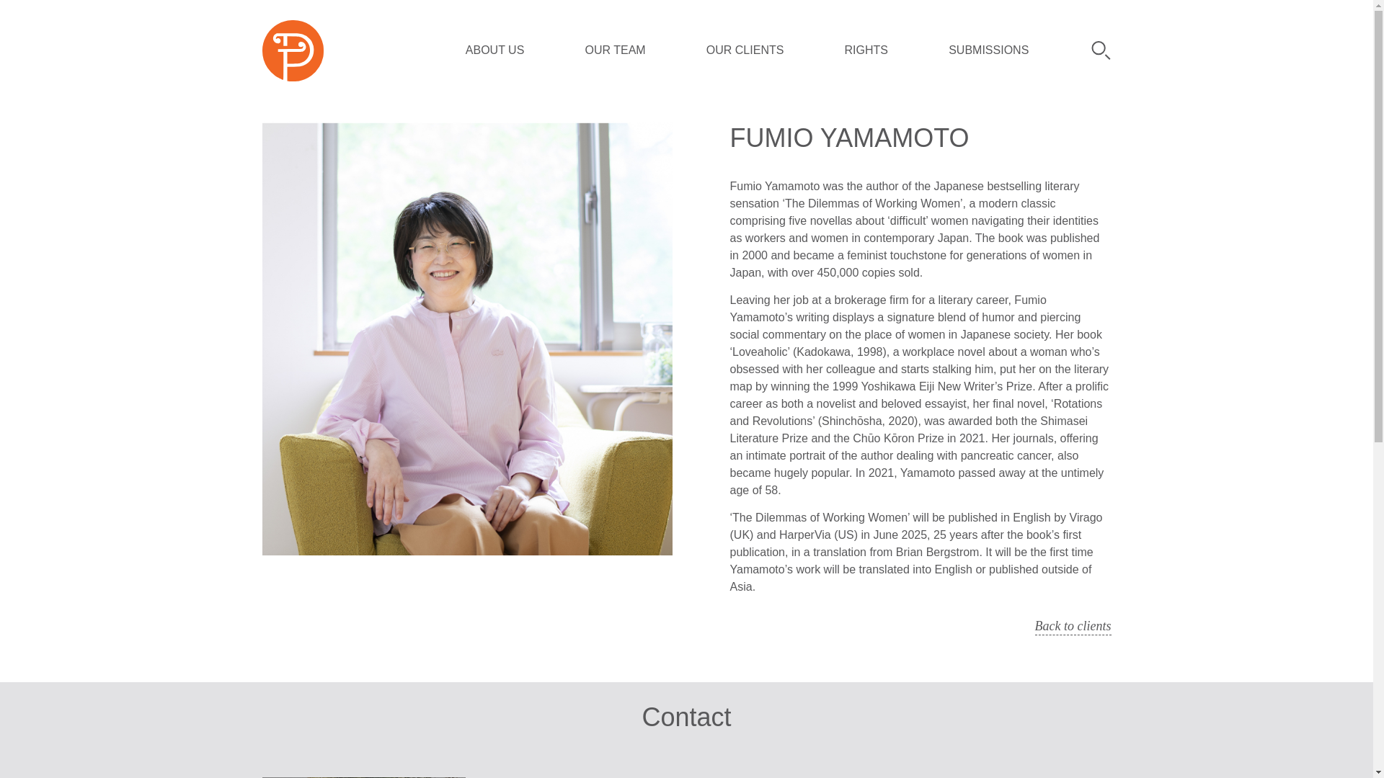 The image size is (1384, 778). I want to click on RIGHTS, so click(1073, 627).